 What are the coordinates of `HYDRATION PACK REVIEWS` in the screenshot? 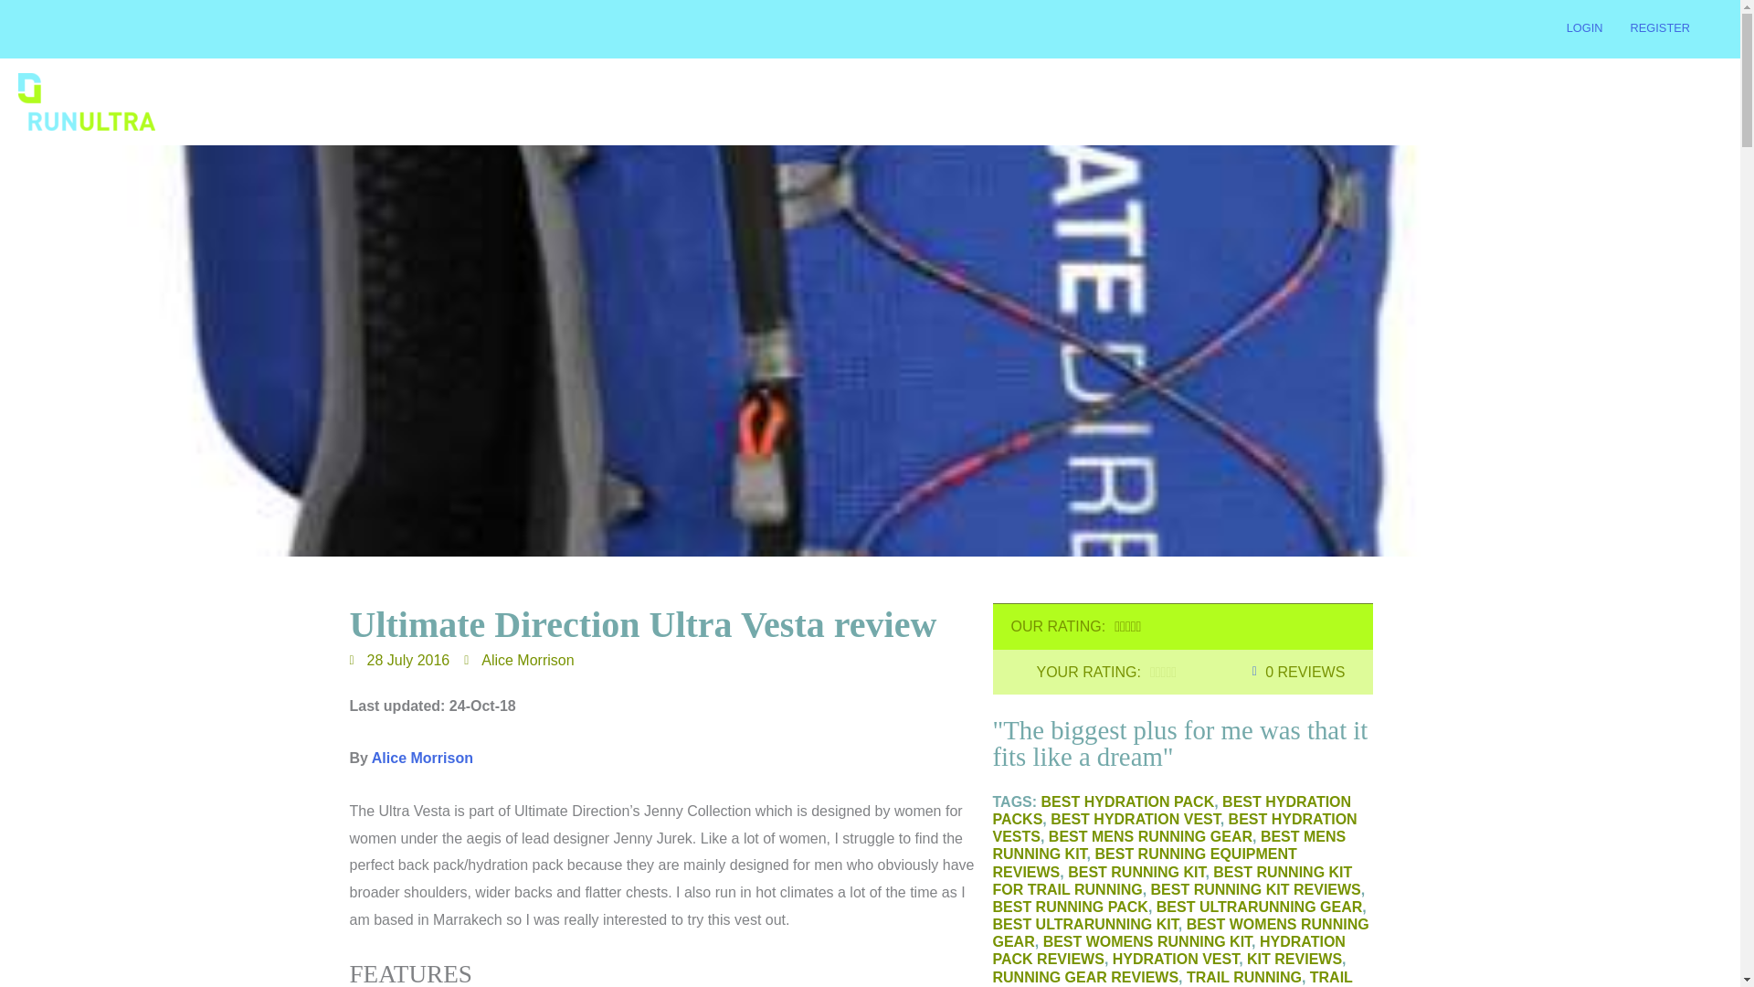 It's located at (1168, 950).